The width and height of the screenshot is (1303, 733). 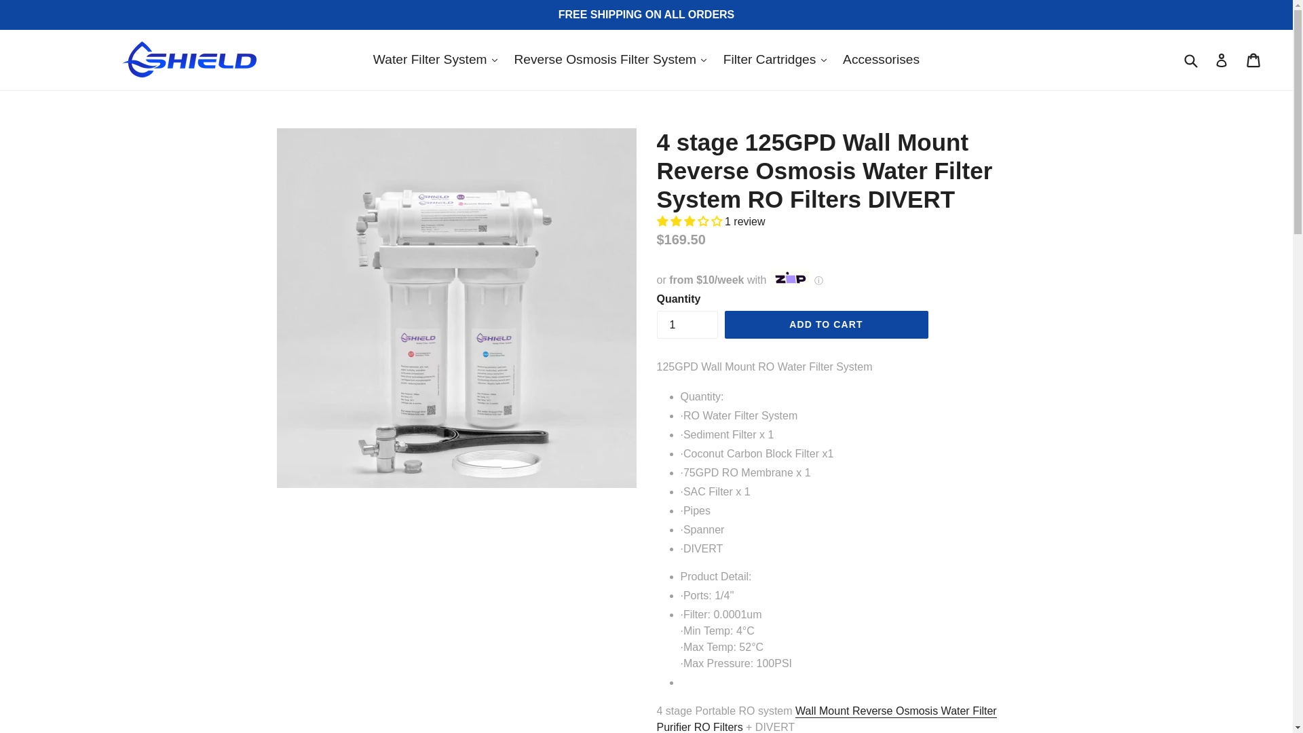 What do you see at coordinates (687, 324) in the screenshot?
I see `1` at bounding box center [687, 324].